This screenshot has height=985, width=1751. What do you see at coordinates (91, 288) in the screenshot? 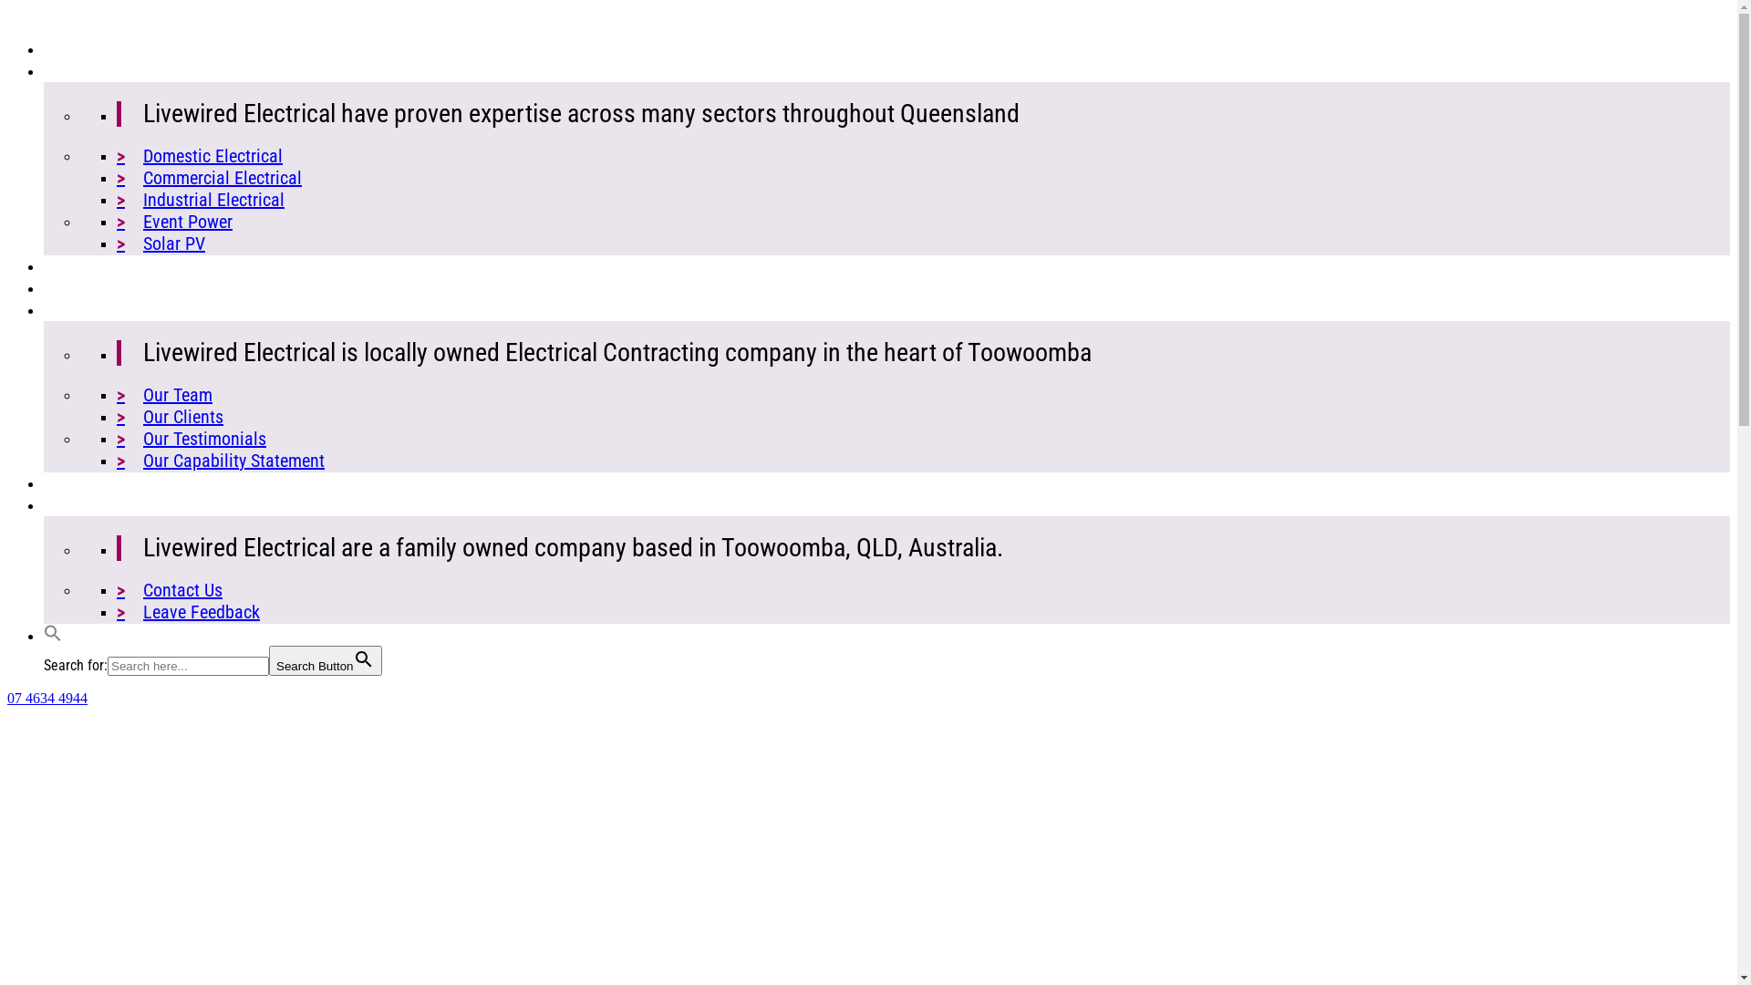
I see `COMMUNITY` at bounding box center [91, 288].